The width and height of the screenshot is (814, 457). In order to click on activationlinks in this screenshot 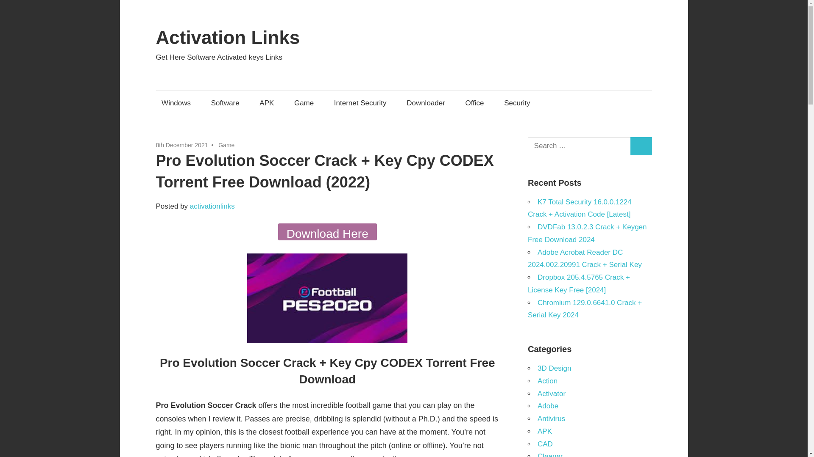, I will do `click(212, 206)`.